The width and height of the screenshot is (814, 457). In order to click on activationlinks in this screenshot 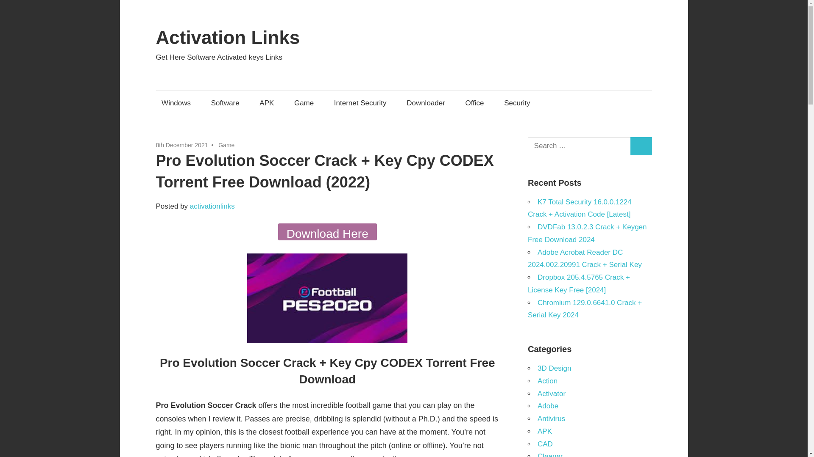, I will do `click(212, 206)`.